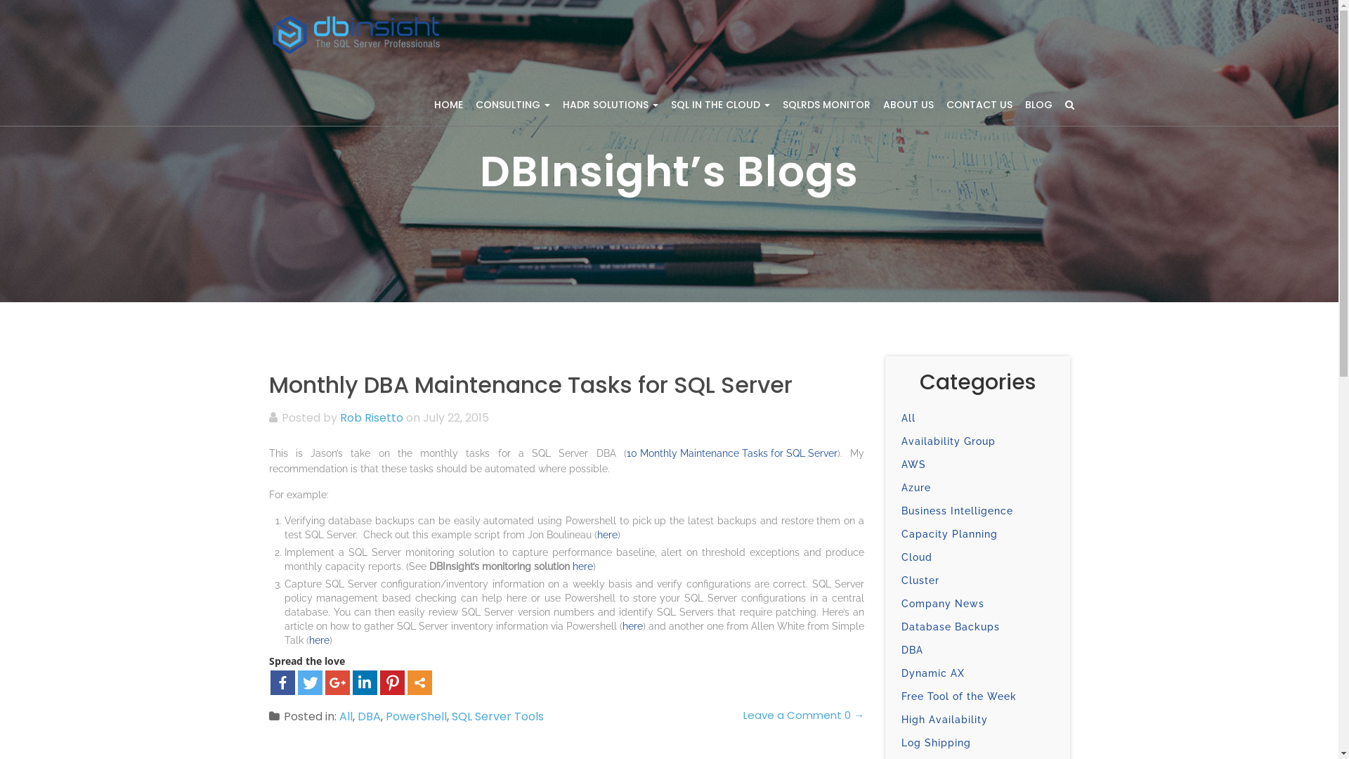 The height and width of the screenshot is (759, 1349). Describe the element at coordinates (951, 627) in the screenshot. I see `Database Backups` at that location.